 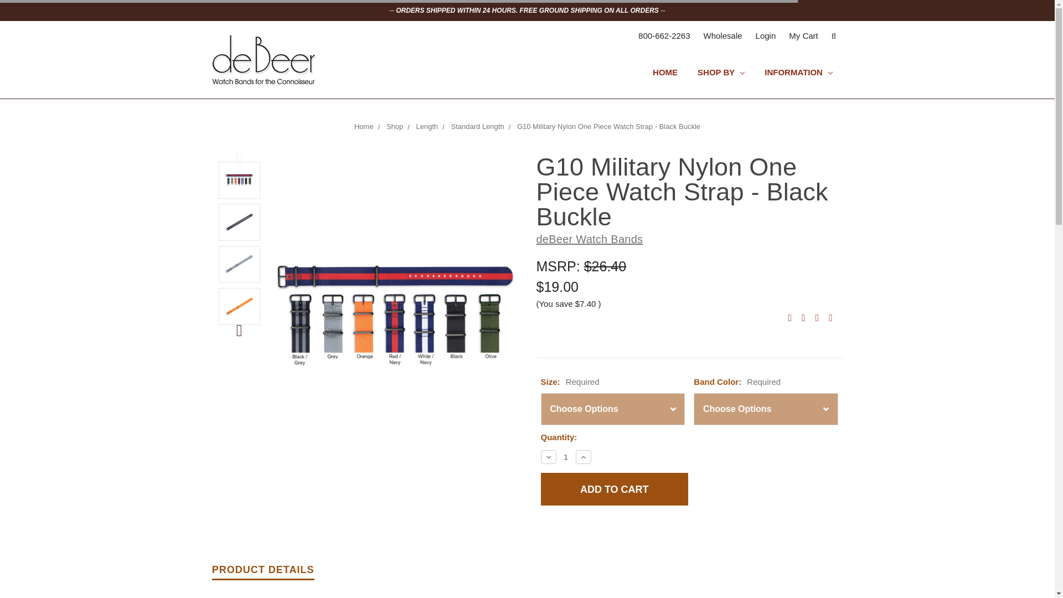 I want to click on G10 Military Ballistic Nylon PVD black Buckle, so click(x=239, y=179).